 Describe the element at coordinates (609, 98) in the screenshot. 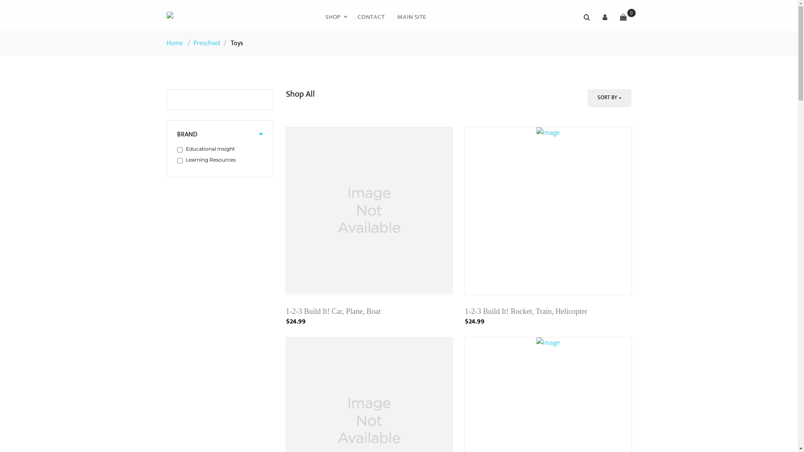

I see `SORT BY` at that location.